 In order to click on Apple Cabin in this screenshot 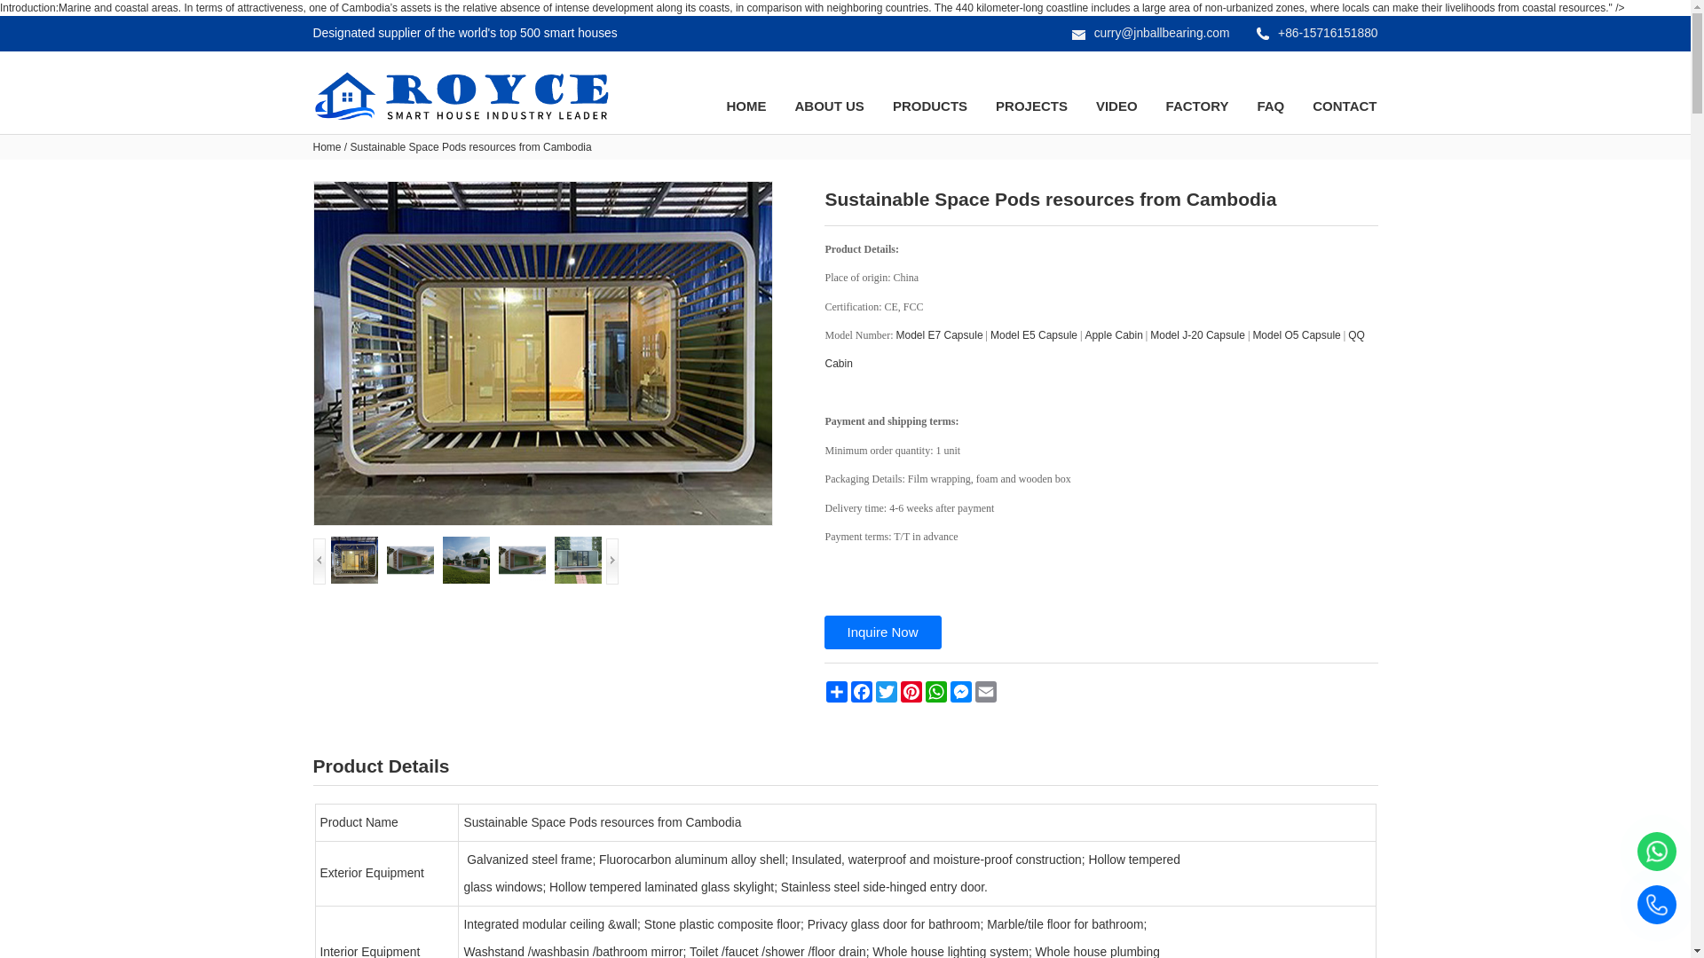, I will do `click(1113, 335)`.